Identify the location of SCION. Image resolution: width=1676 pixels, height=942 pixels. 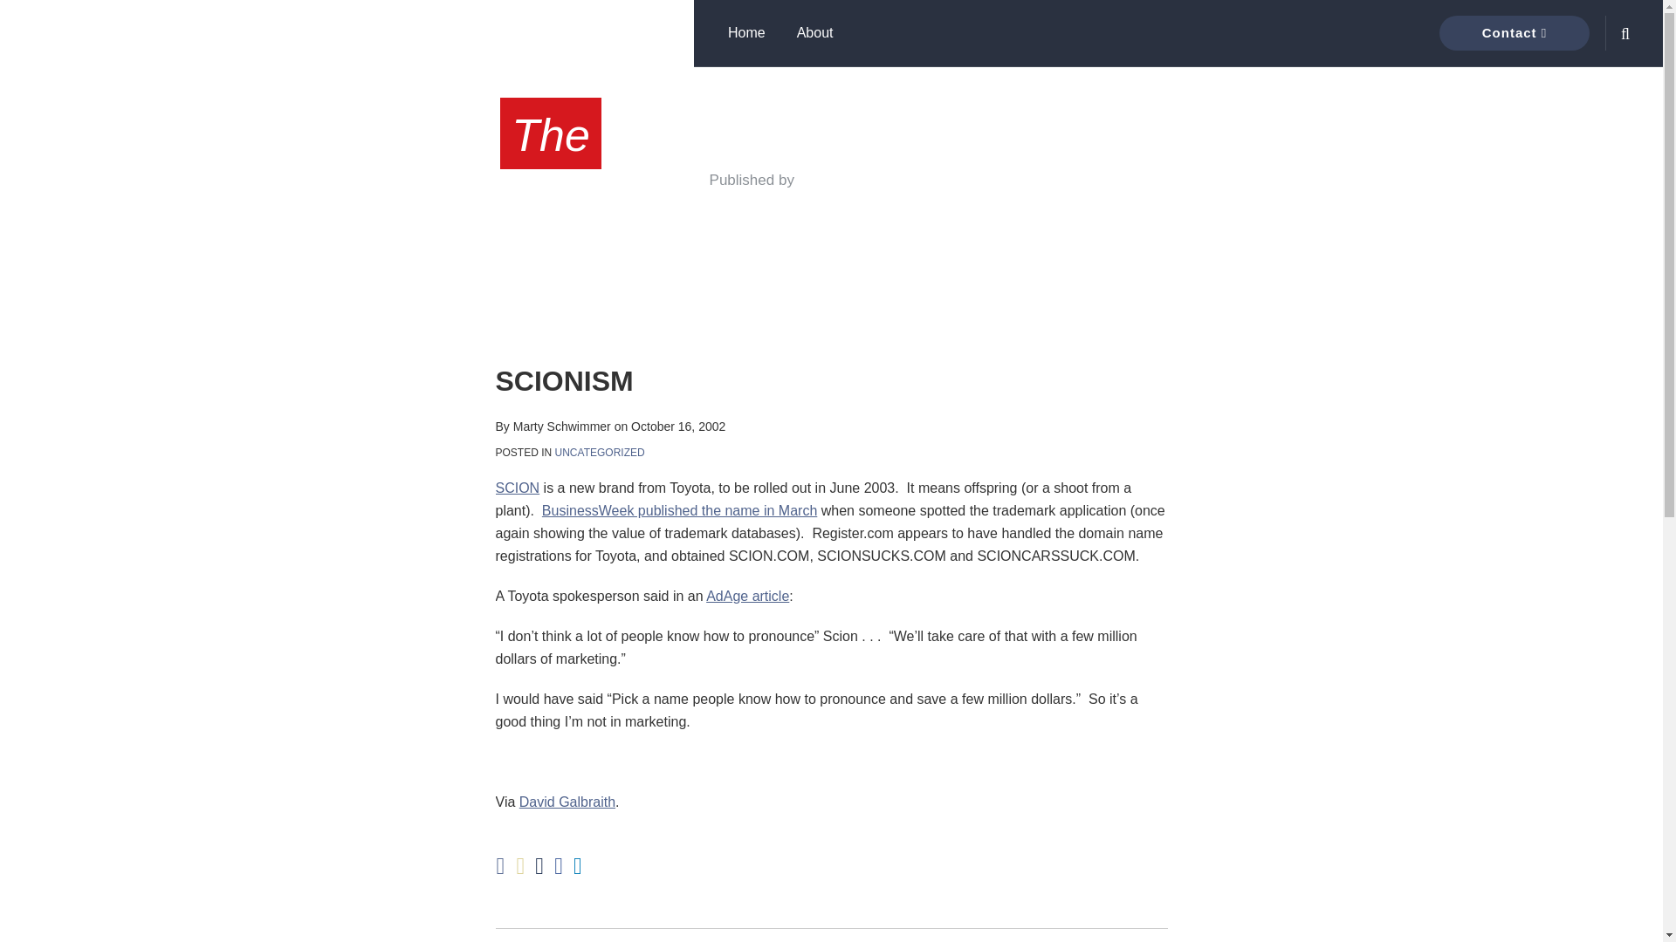
(518, 488).